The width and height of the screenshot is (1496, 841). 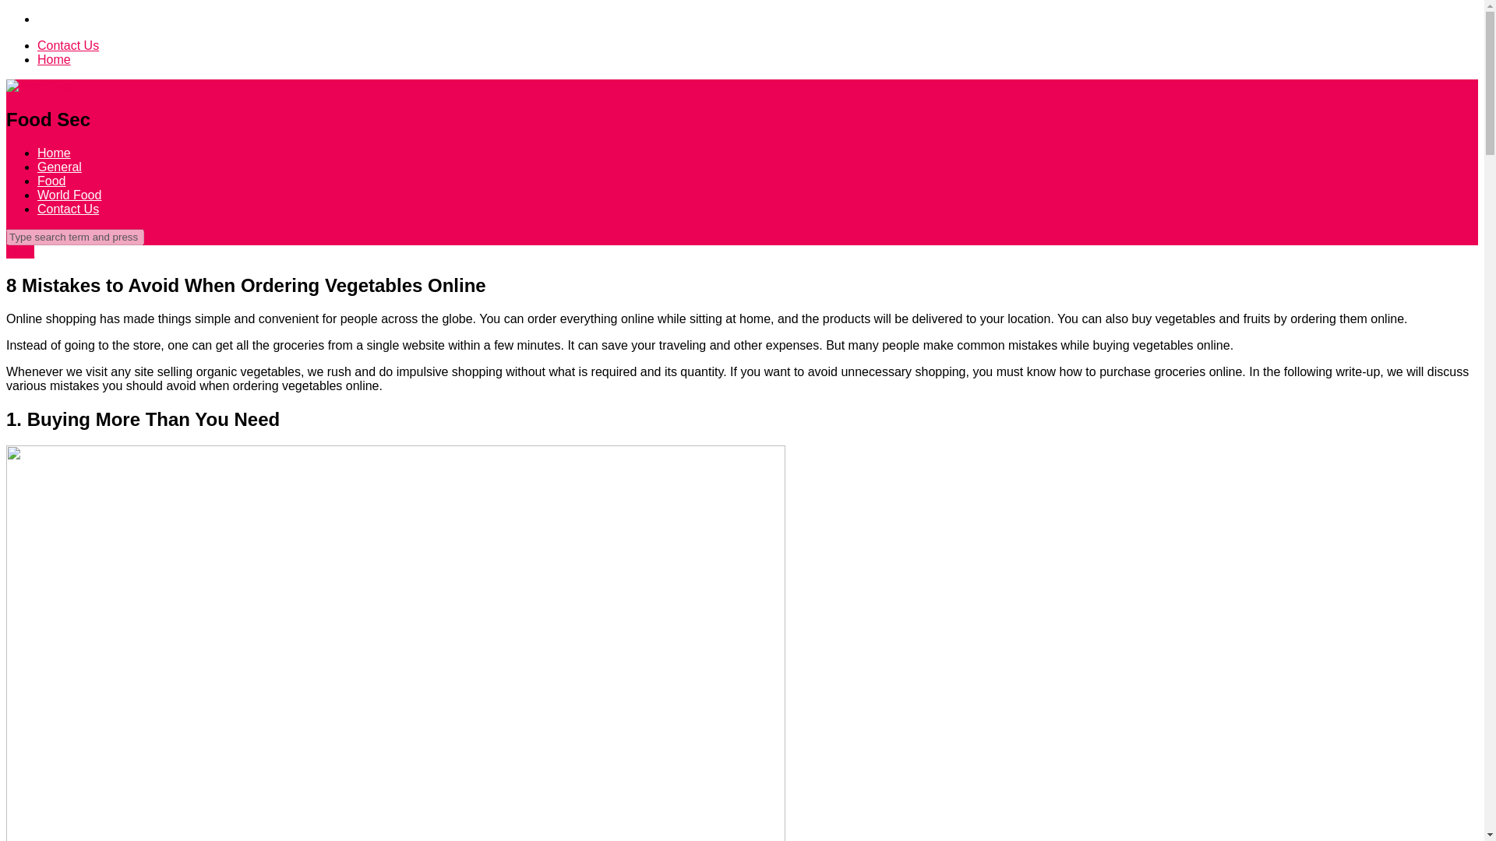 What do you see at coordinates (59, 167) in the screenshot?
I see `General` at bounding box center [59, 167].